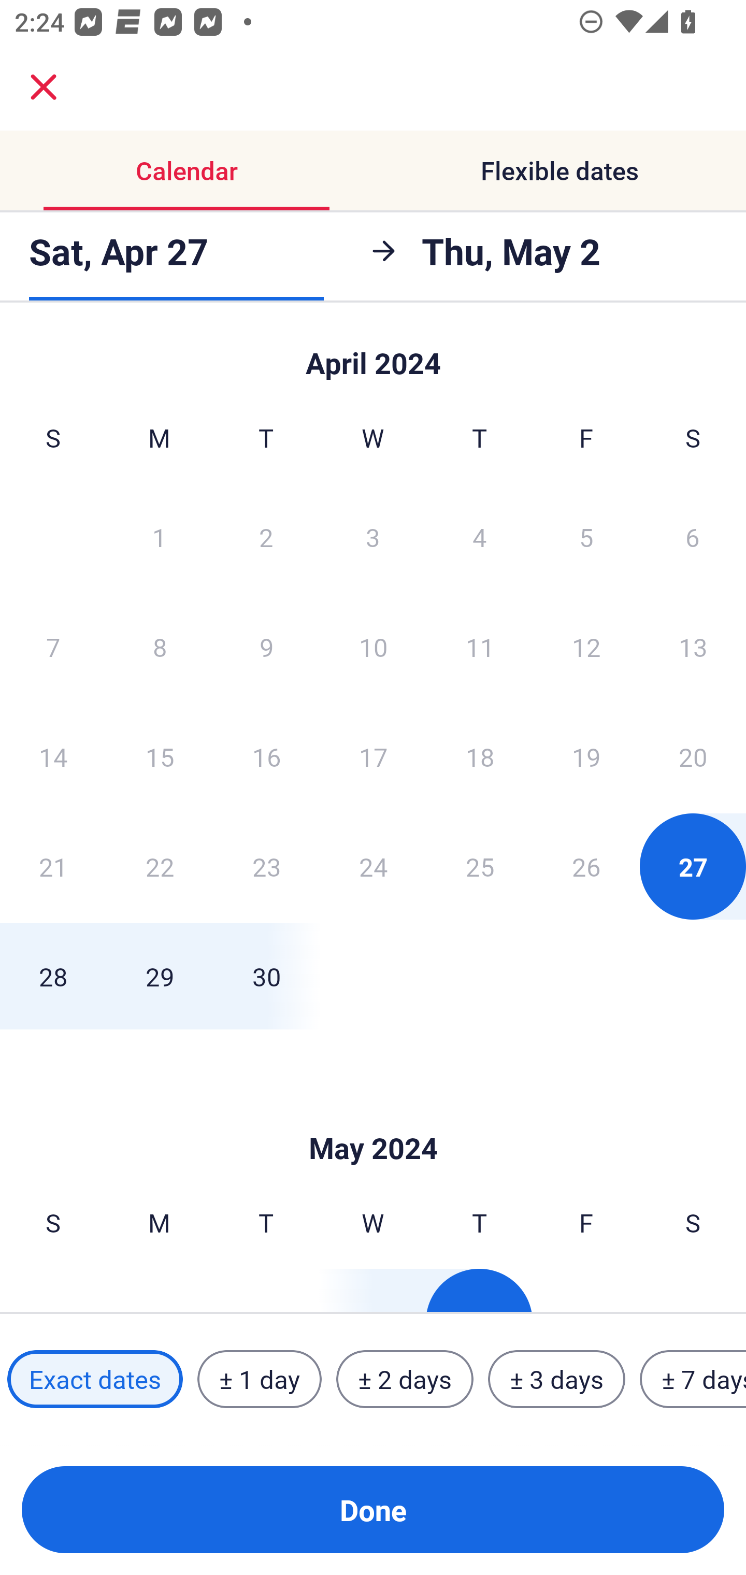 The image size is (746, 1575). Describe the element at coordinates (480, 866) in the screenshot. I see `25 Thursday, April 25, 2024` at that location.